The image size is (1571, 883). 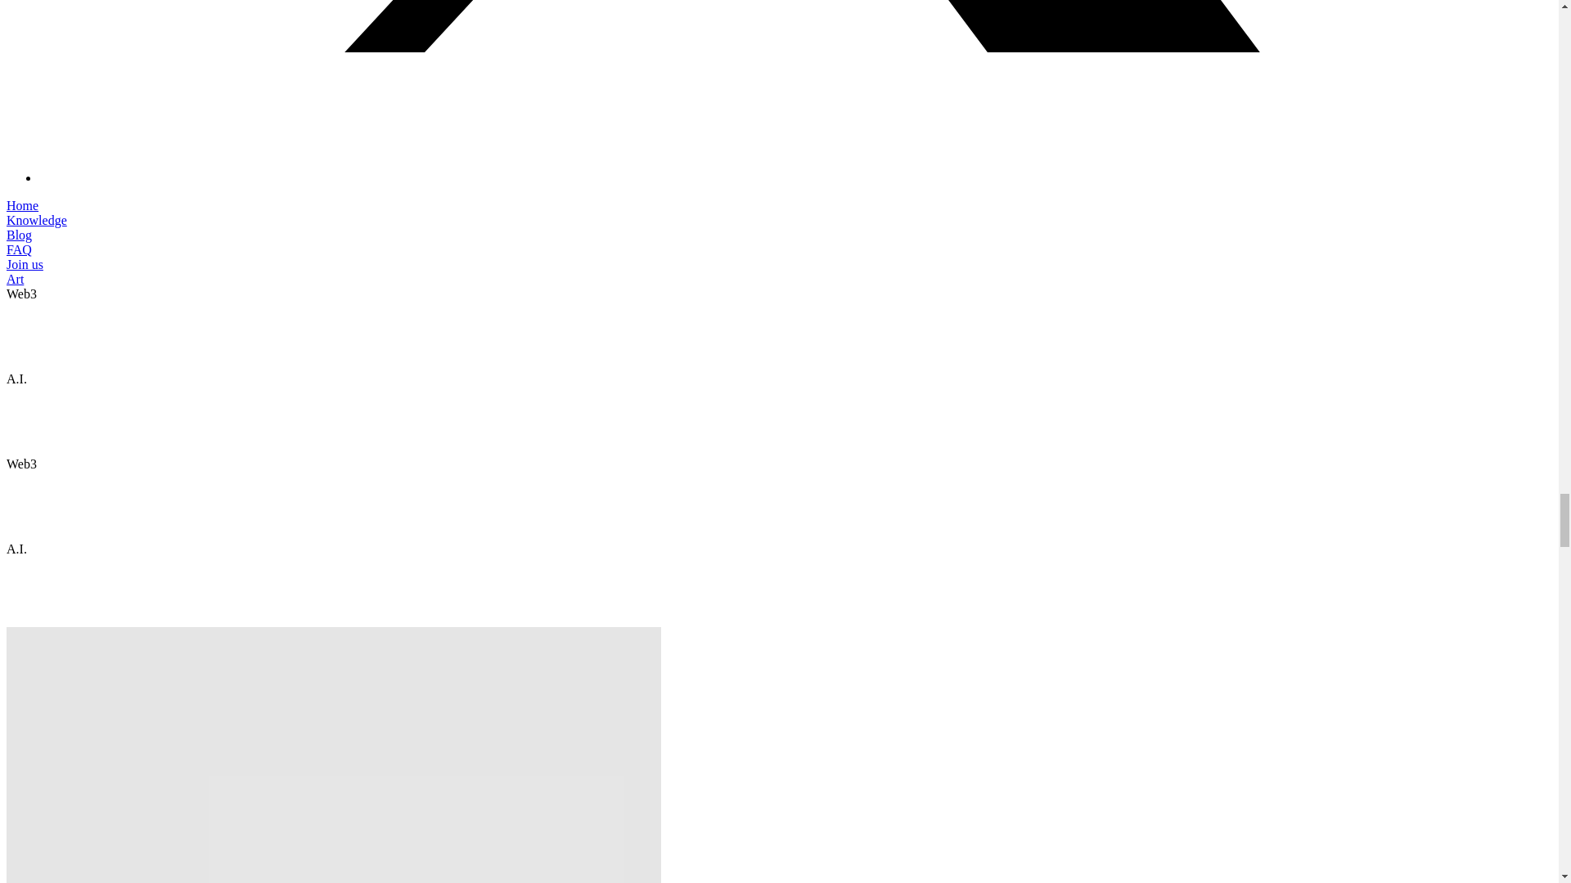 I want to click on Tools, so click(x=20, y=336).